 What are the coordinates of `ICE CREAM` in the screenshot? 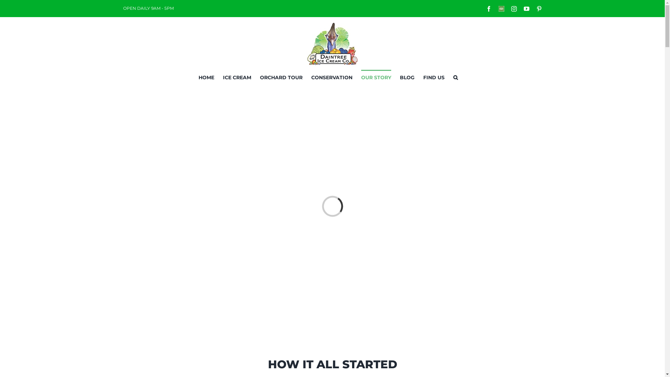 It's located at (237, 77).